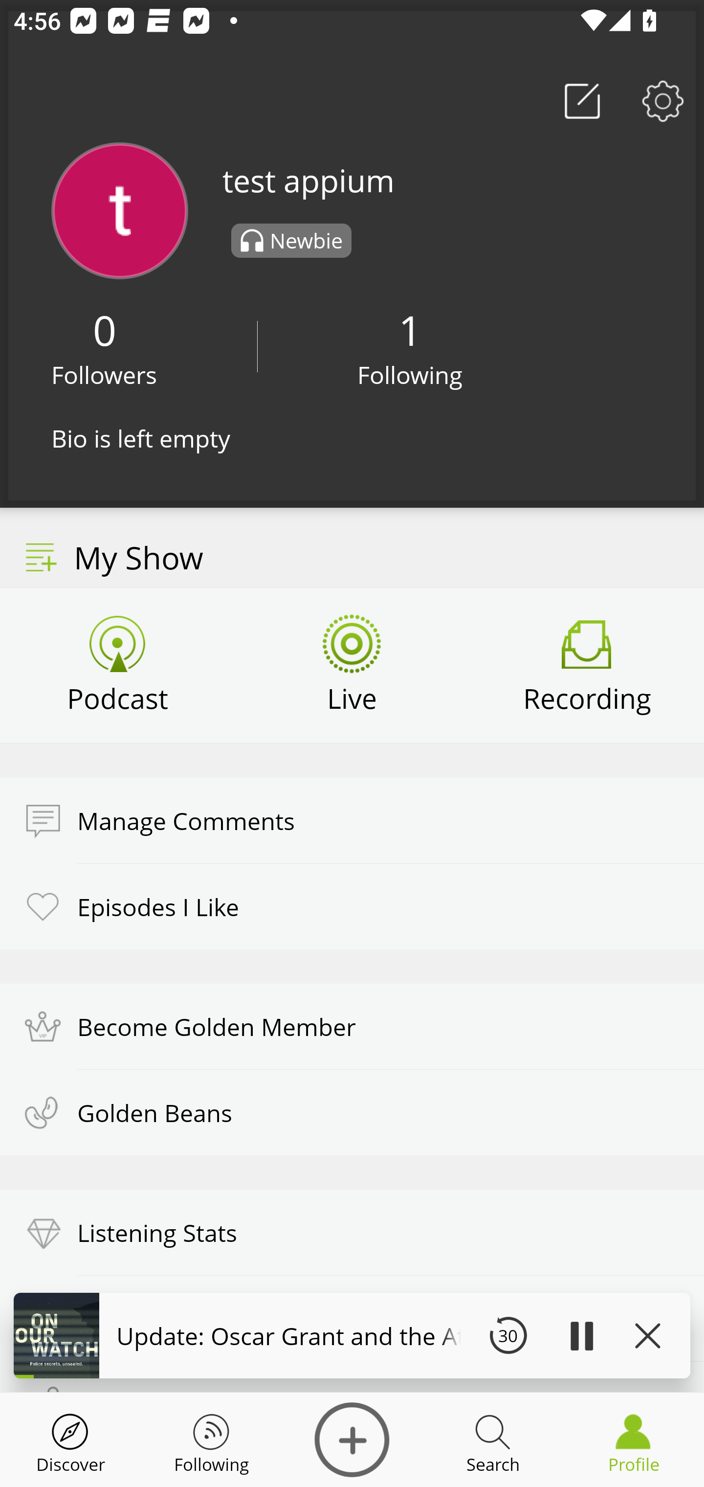 The image size is (704, 1487). I want to click on 0, so click(105, 330).